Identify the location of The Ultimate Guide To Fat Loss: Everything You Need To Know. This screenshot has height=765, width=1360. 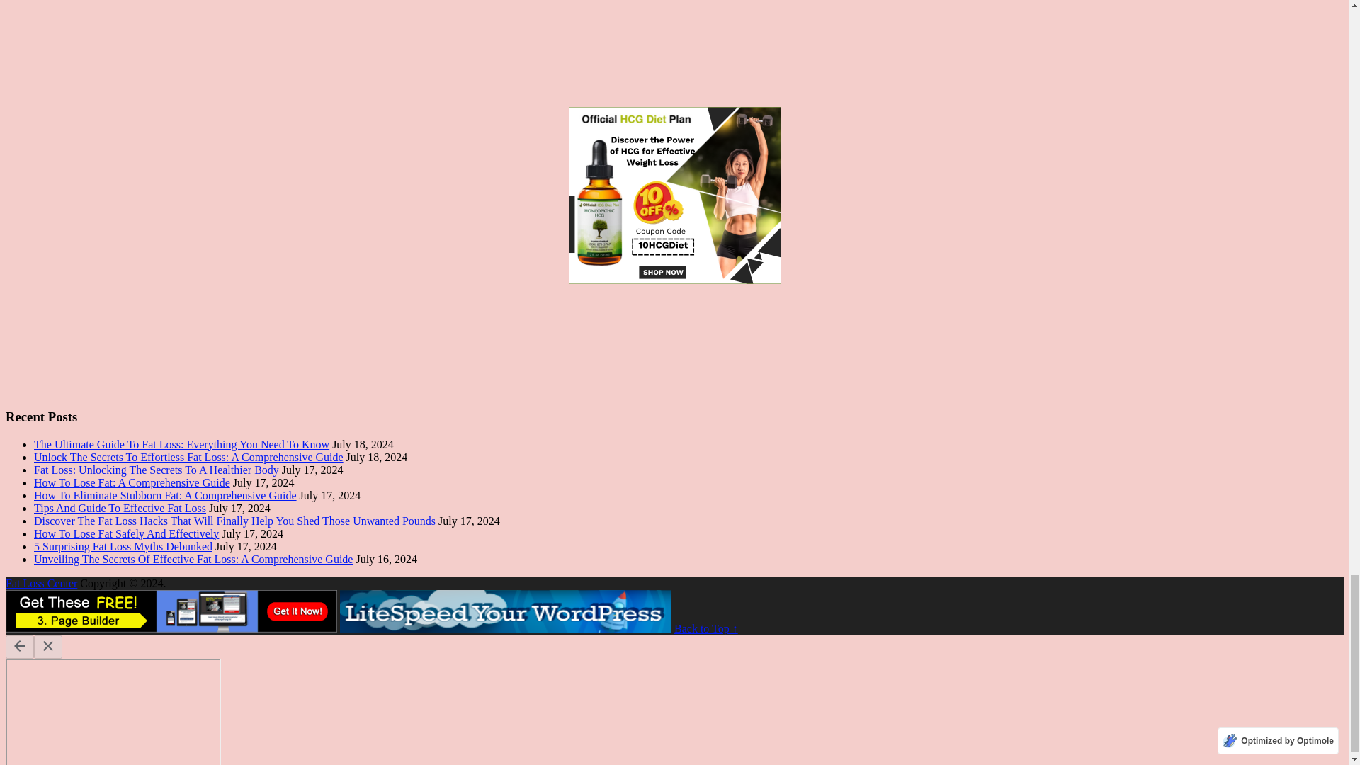
(181, 444).